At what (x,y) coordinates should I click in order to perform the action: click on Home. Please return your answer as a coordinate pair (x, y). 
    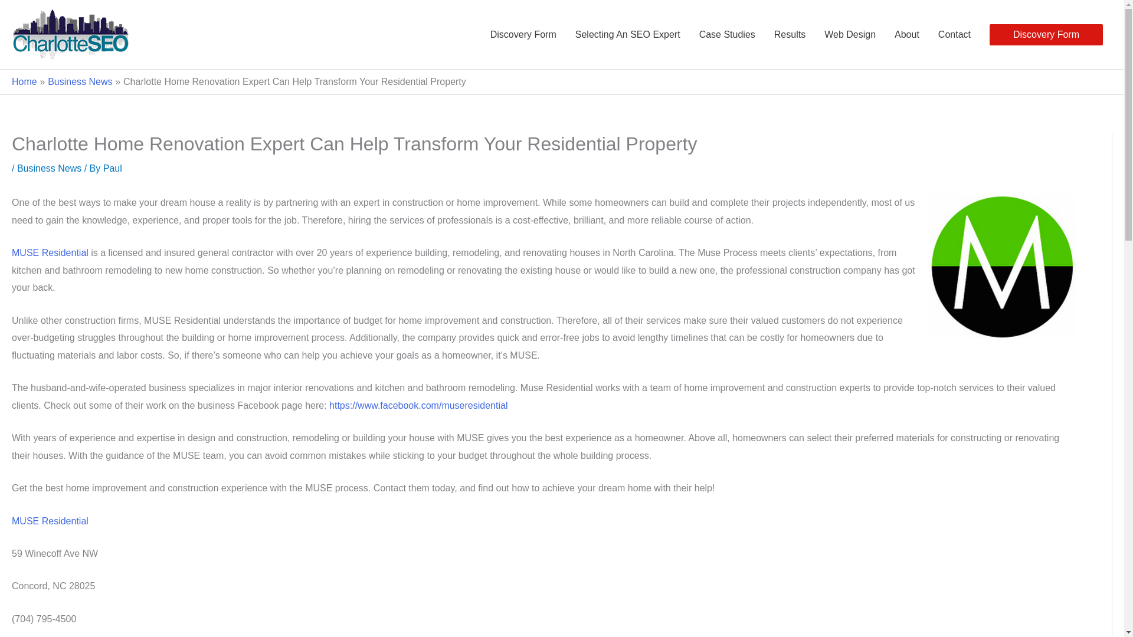
    Looking at the image, I should click on (24, 81).